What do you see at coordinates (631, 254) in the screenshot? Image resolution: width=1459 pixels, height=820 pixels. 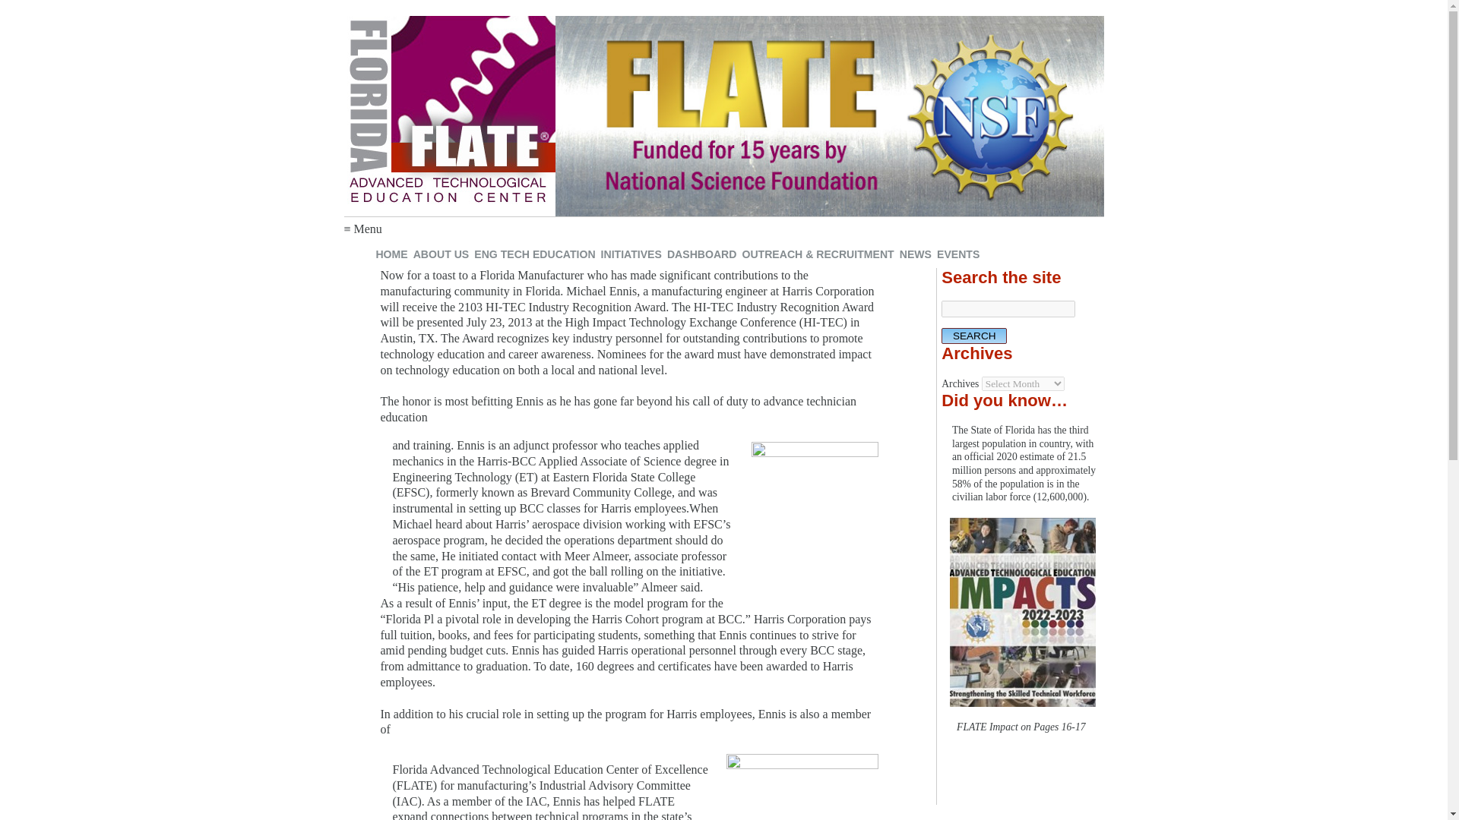 I see `INITIATIVES` at bounding box center [631, 254].